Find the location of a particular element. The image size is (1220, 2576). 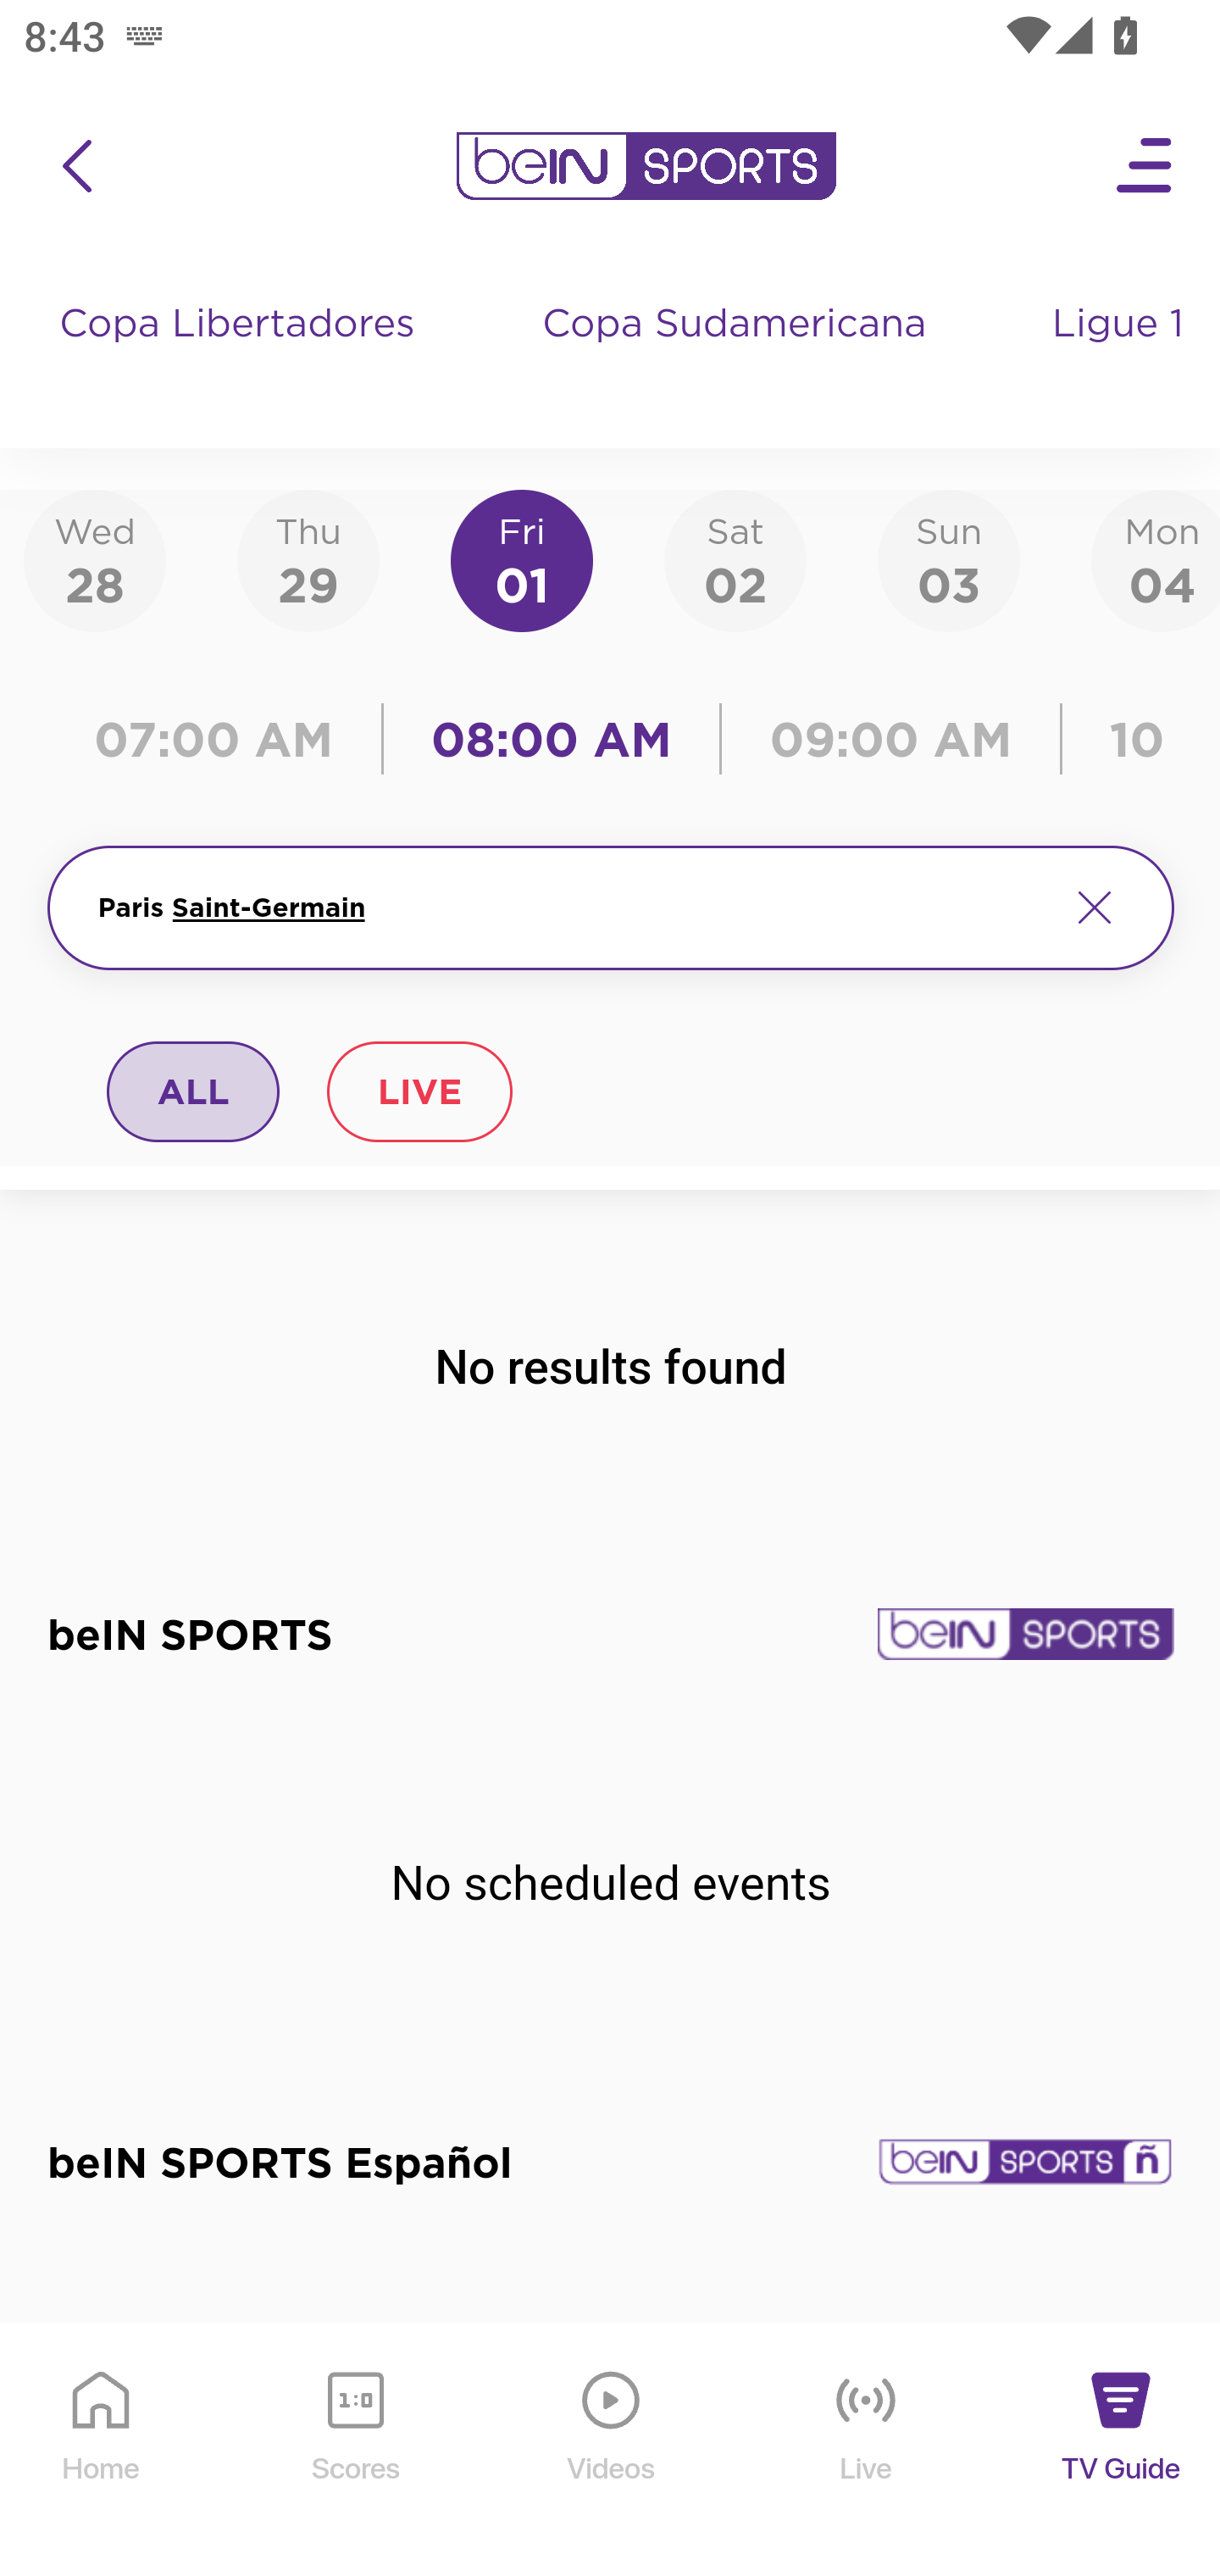

Fri01 is located at coordinates (522, 559).